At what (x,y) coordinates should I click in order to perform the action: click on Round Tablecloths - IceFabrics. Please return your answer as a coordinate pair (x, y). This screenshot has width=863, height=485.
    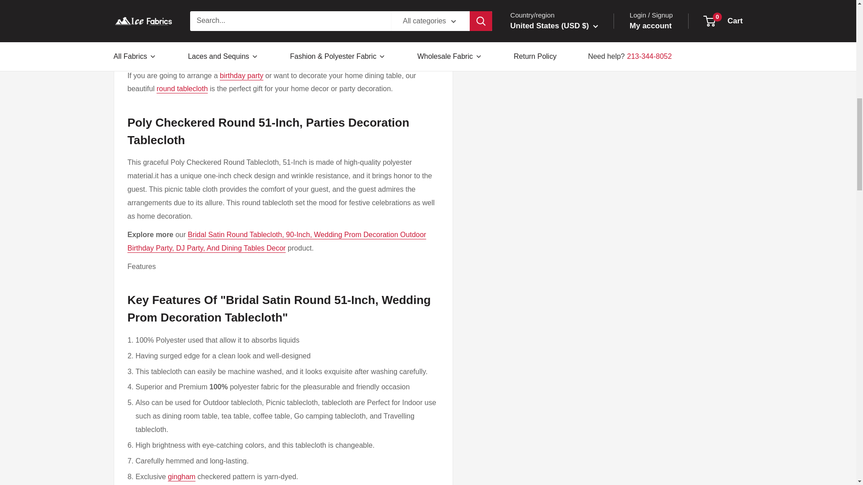
    Looking at the image, I should click on (182, 89).